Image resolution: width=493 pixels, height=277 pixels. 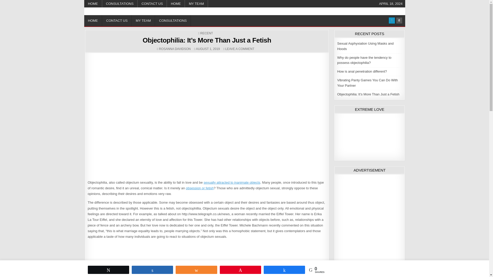 I want to click on RECENT, so click(x=206, y=33).